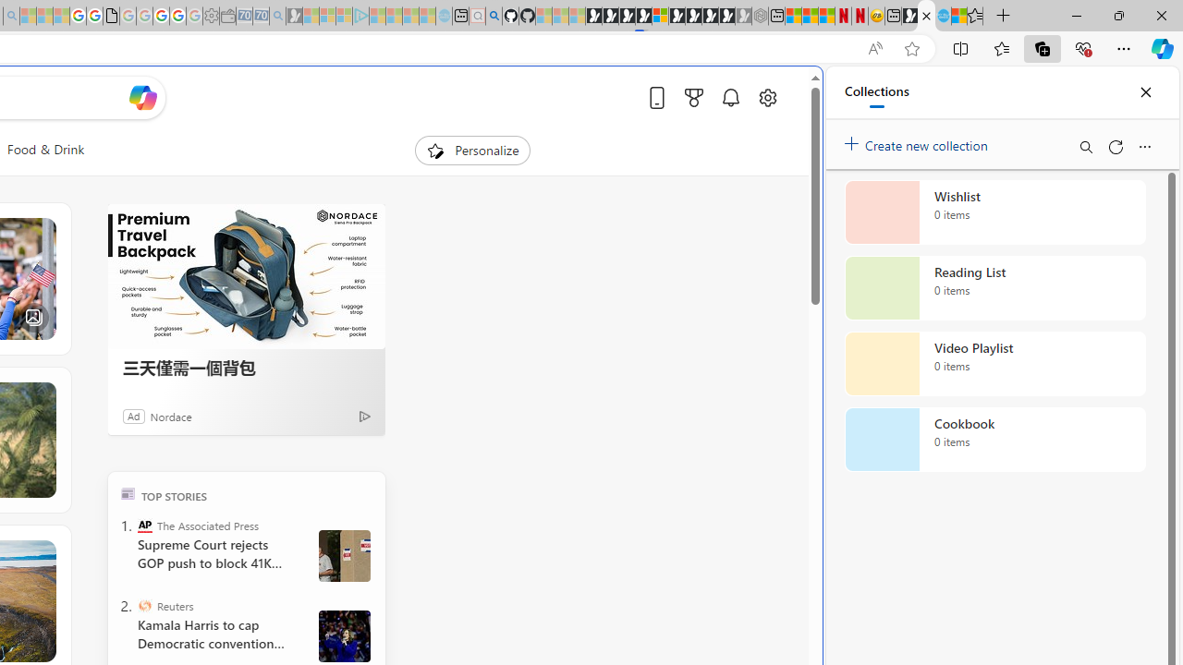  What do you see at coordinates (660, 17) in the screenshot?
I see `Sign in to your account` at bounding box center [660, 17].